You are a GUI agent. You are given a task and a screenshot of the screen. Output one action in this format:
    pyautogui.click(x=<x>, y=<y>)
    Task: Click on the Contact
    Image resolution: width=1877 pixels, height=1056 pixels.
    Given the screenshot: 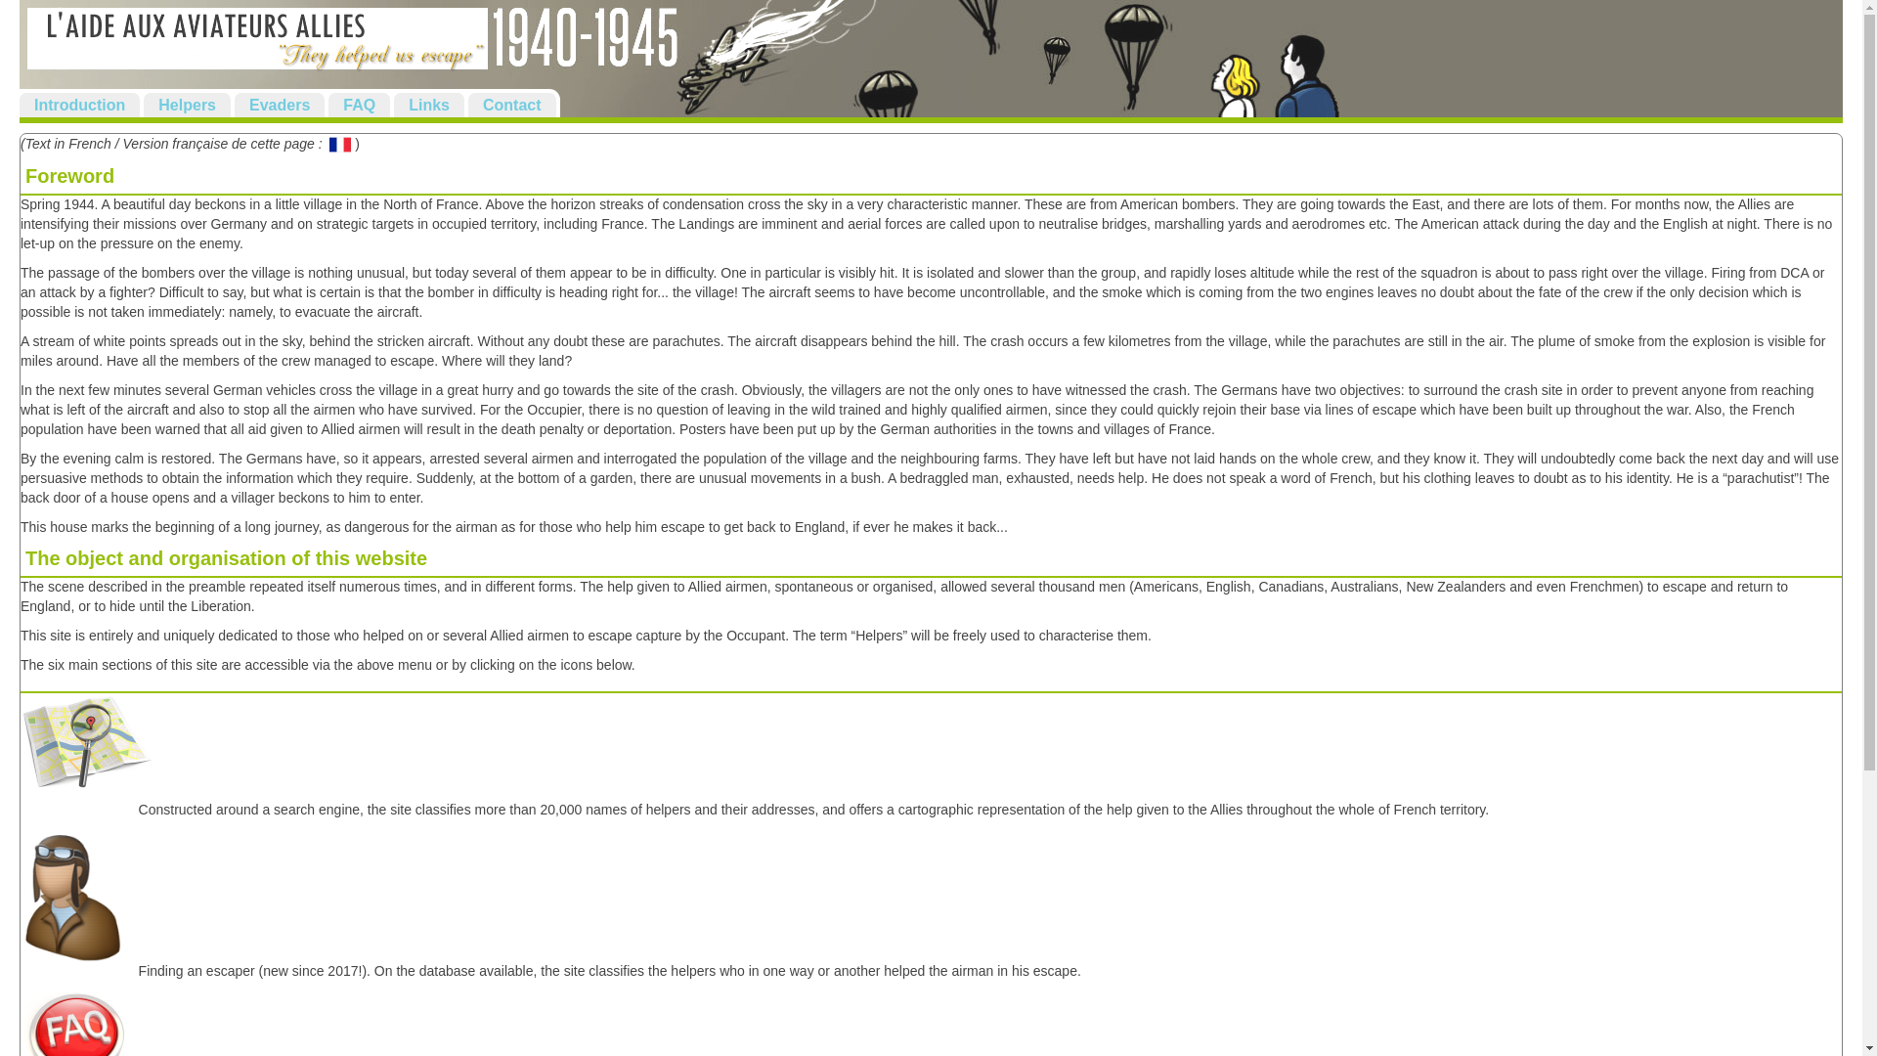 What is the action you would take?
    pyautogui.click(x=511, y=105)
    